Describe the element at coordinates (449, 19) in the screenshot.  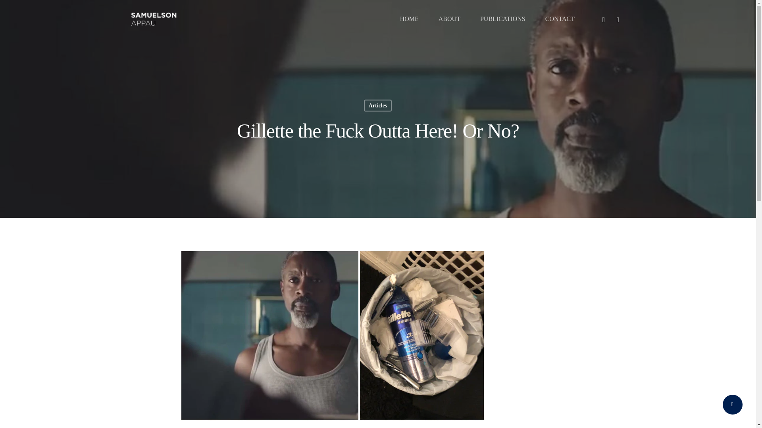
I see `ABOUT` at that location.